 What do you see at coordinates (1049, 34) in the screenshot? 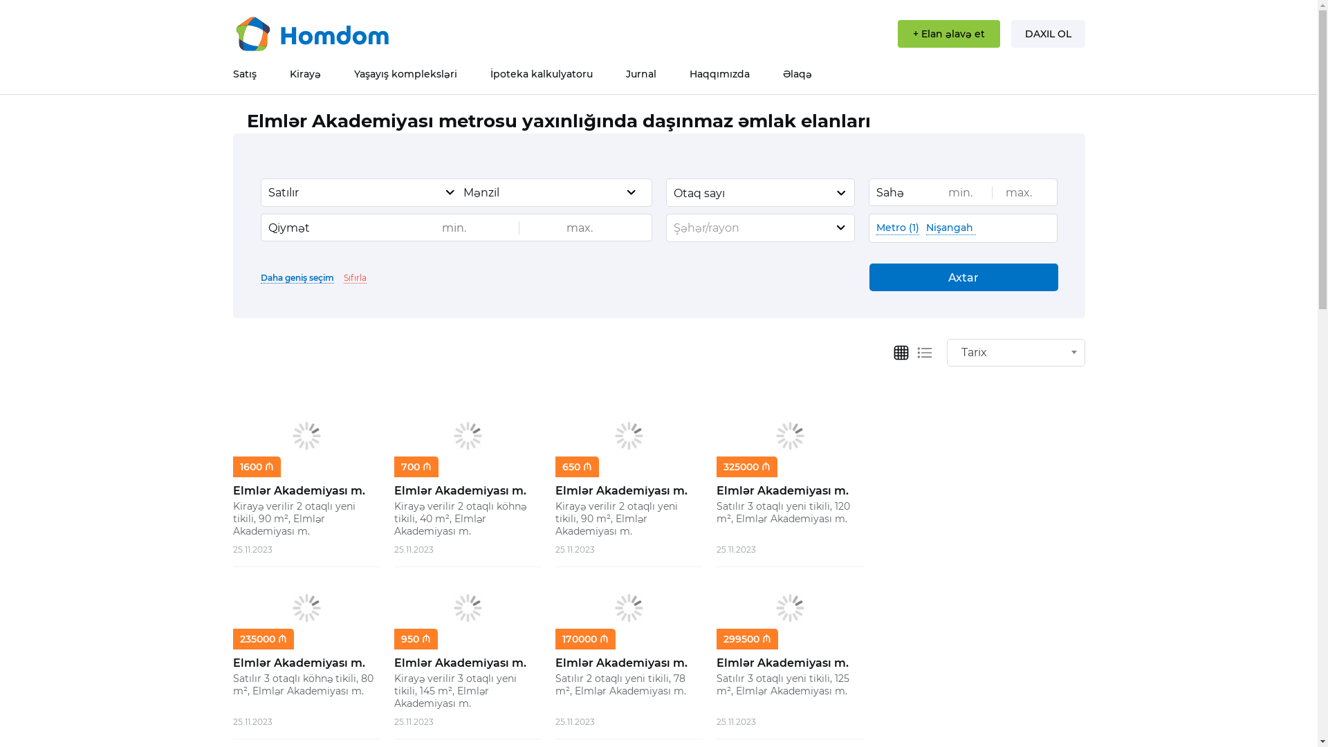
I see `DAXIL OL` at bounding box center [1049, 34].